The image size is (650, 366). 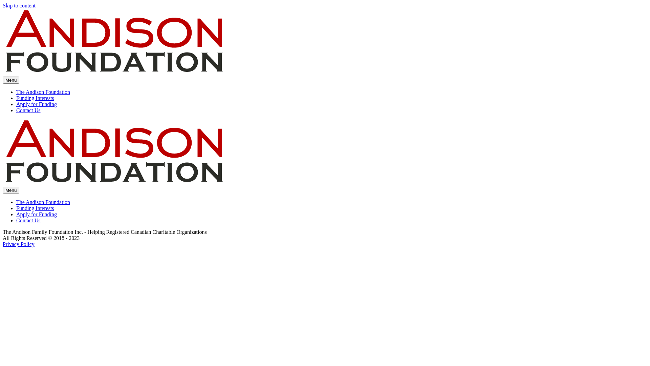 What do you see at coordinates (35, 208) in the screenshot?
I see `Funding Interests` at bounding box center [35, 208].